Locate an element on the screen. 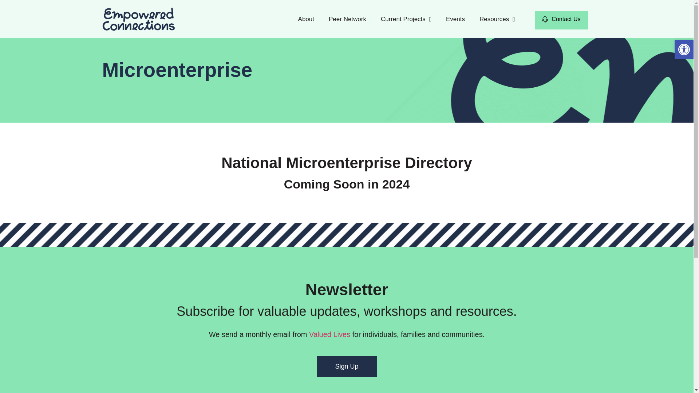  Current Projects is located at coordinates (406, 19).